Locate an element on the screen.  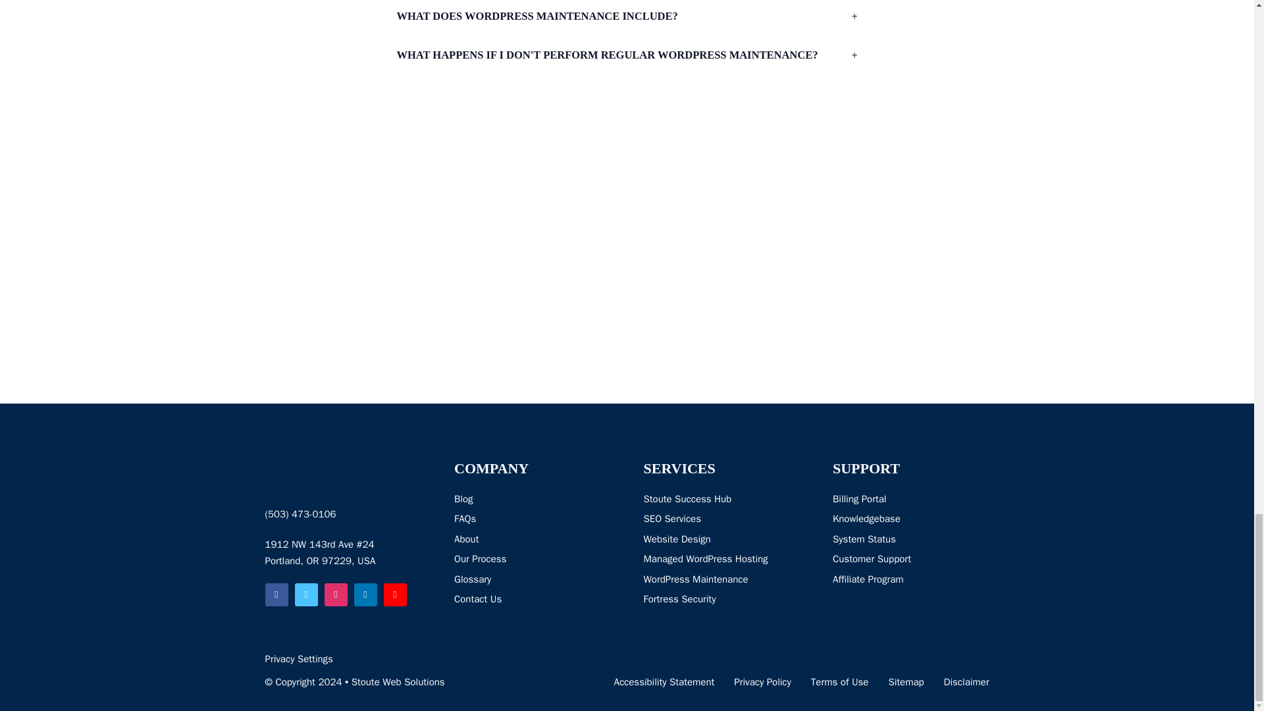
Stoute Success Hub is located at coordinates (706, 500).